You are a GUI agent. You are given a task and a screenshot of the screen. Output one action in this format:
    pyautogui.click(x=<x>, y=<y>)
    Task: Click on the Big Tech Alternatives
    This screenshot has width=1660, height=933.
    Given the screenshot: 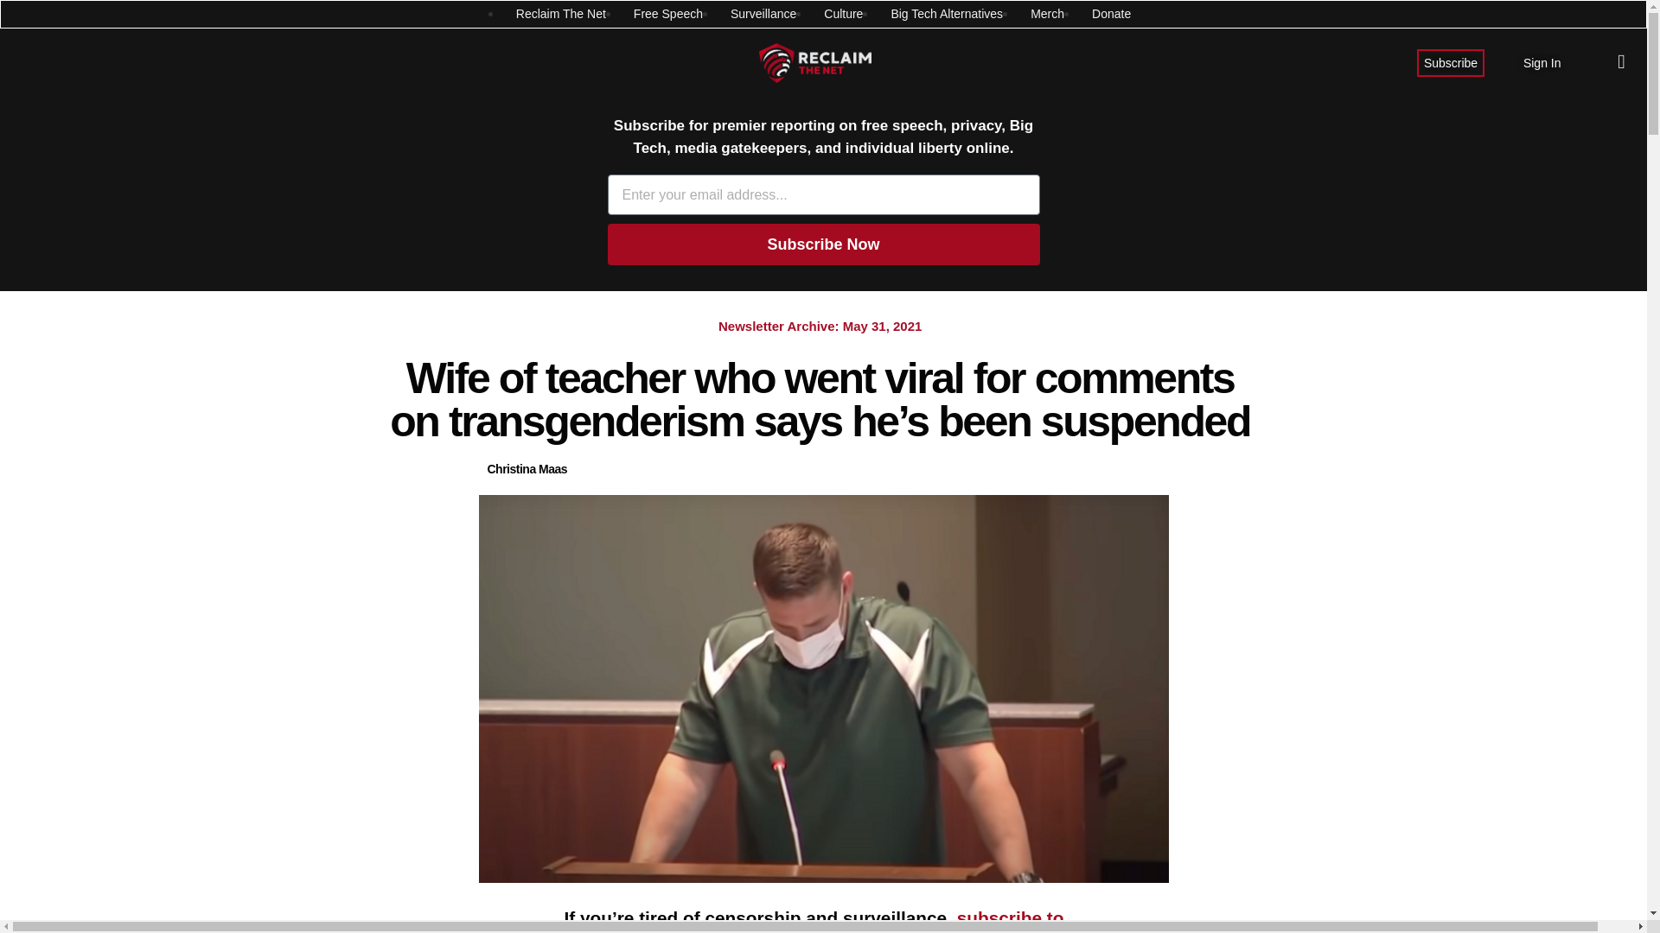 What is the action you would take?
    pyautogui.click(x=946, y=14)
    